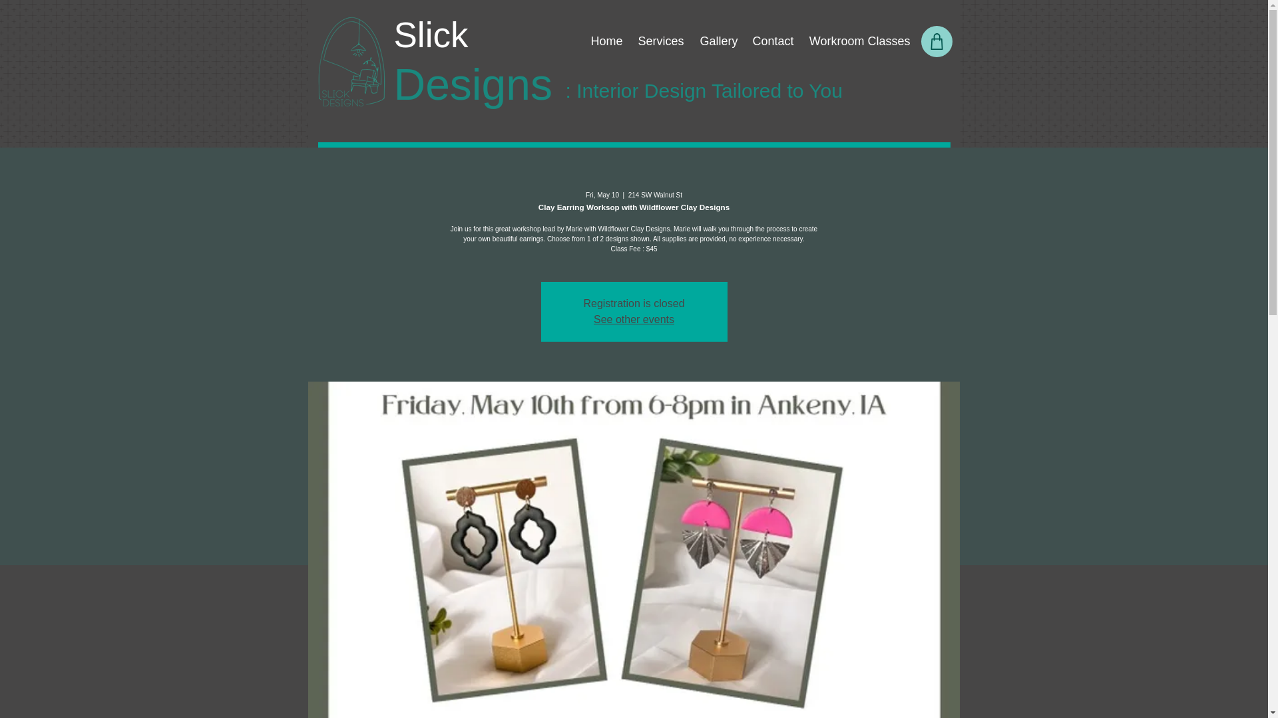 This screenshot has width=1278, height=718. Describe the element at coordinates (660, 41) in the screenshot. I see `Services` at that location.